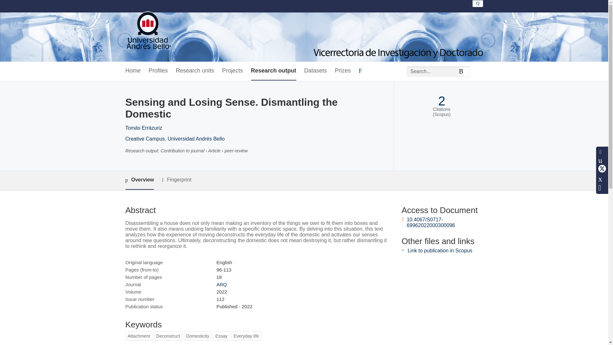 This screenshot has height=345, width=613. Describe the element at coordinates (176, 180) in the screenshot. I see `Fingerprint` at that location.